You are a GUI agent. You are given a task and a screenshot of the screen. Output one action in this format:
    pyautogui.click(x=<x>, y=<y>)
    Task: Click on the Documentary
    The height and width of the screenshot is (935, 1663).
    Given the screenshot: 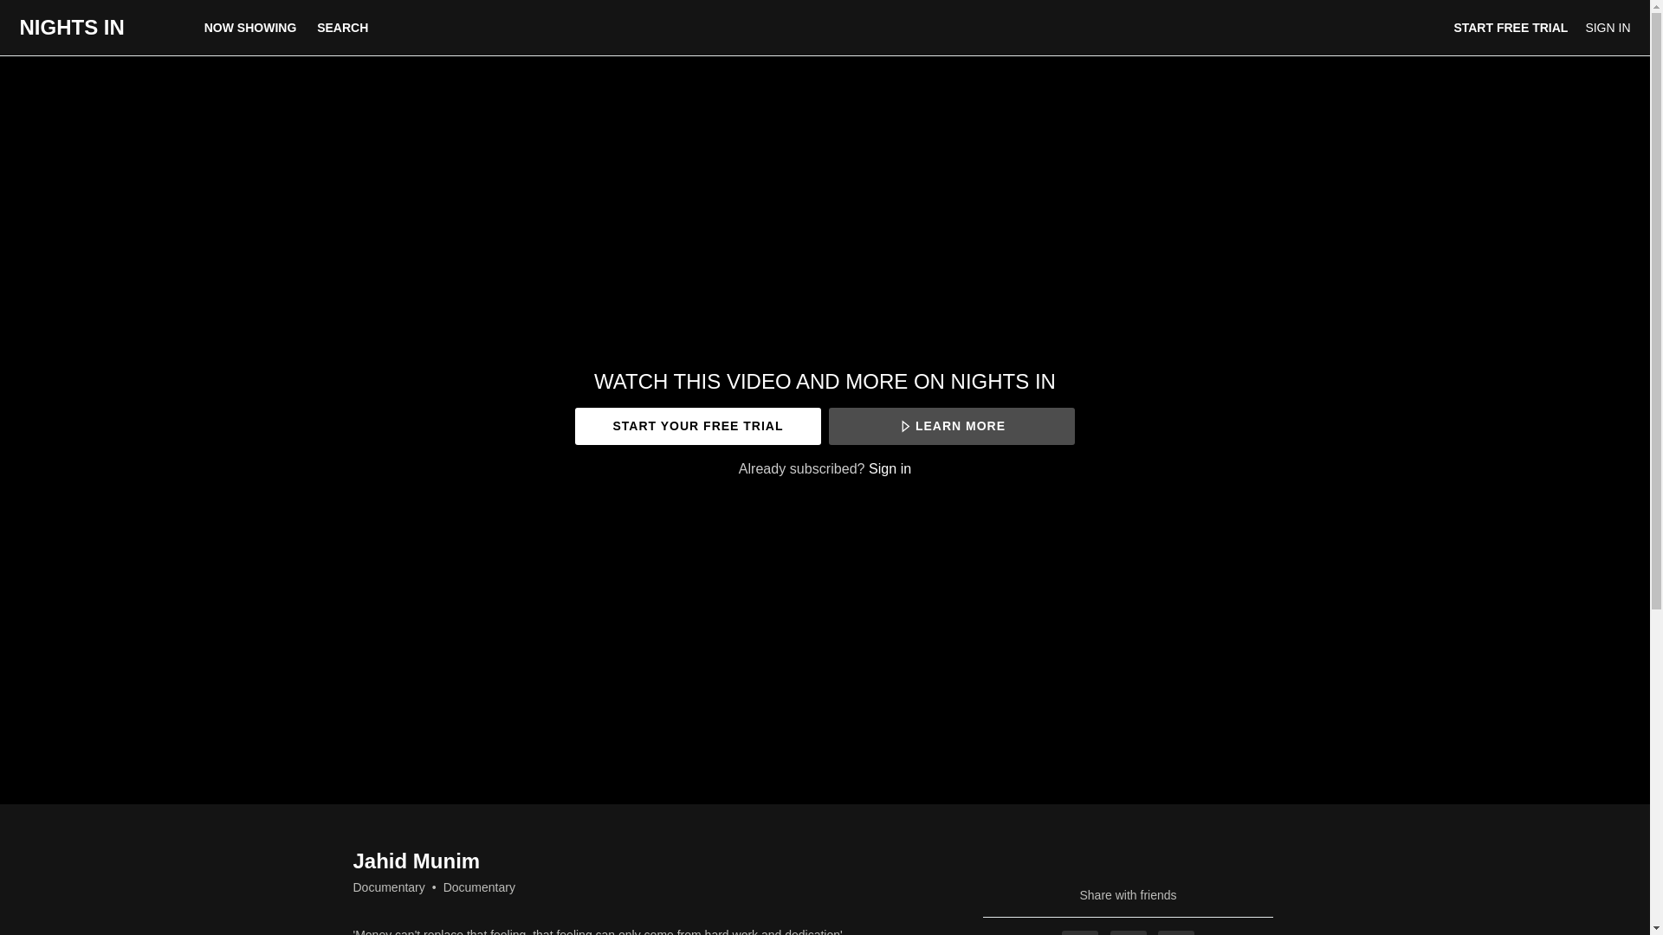 What is the action you would take?
    pyautogui.click(x=389, y=887)
    